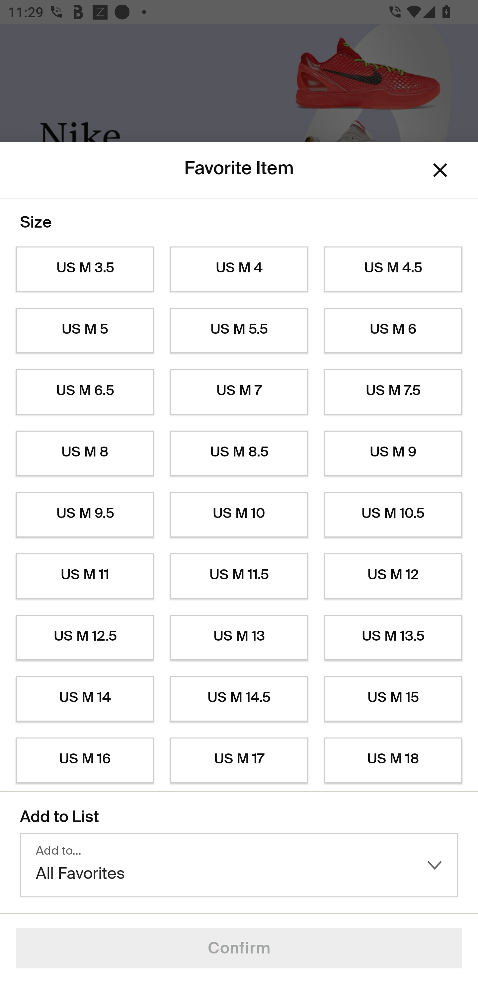 This screenshot has height=982, width=478. What do you see at coordinates (393, 760) in the screenshot?
I see `US M 18` at bounding box center [393, 760].